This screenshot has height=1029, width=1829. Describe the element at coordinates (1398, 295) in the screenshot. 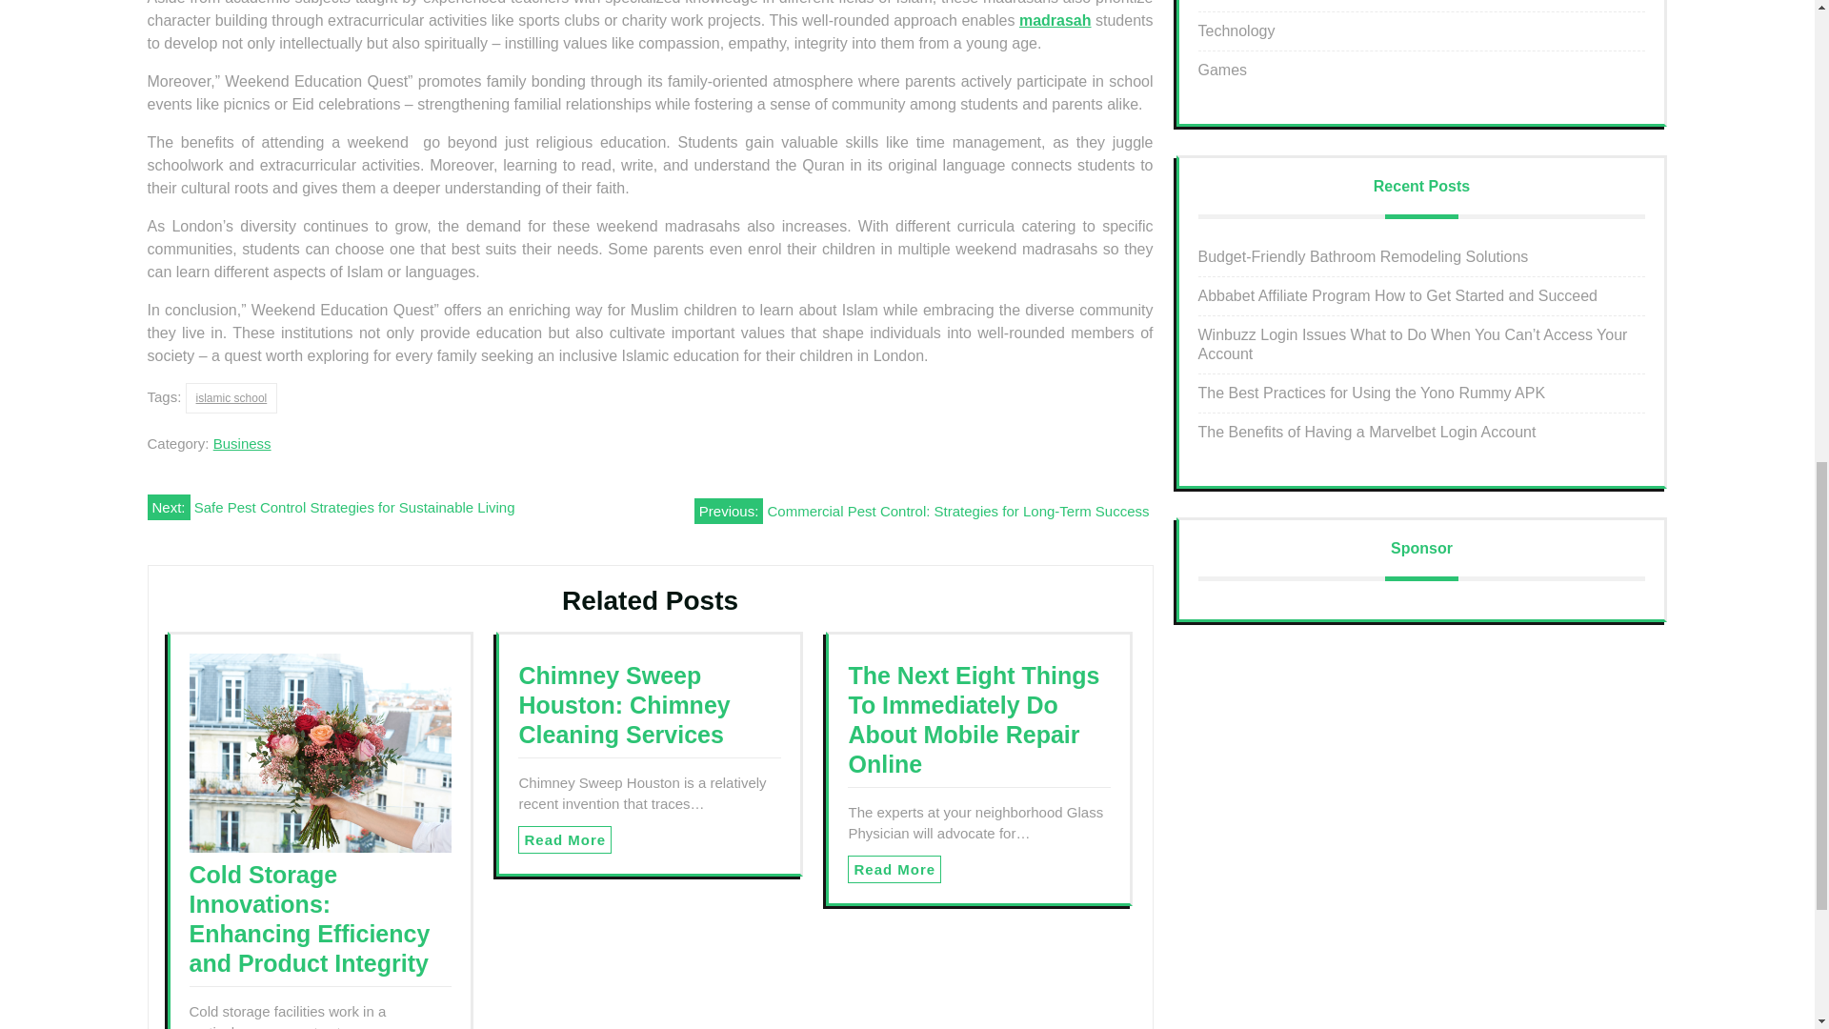

I see `Abbabet Affiliate Program How to Get Started and Succeed` at that location.